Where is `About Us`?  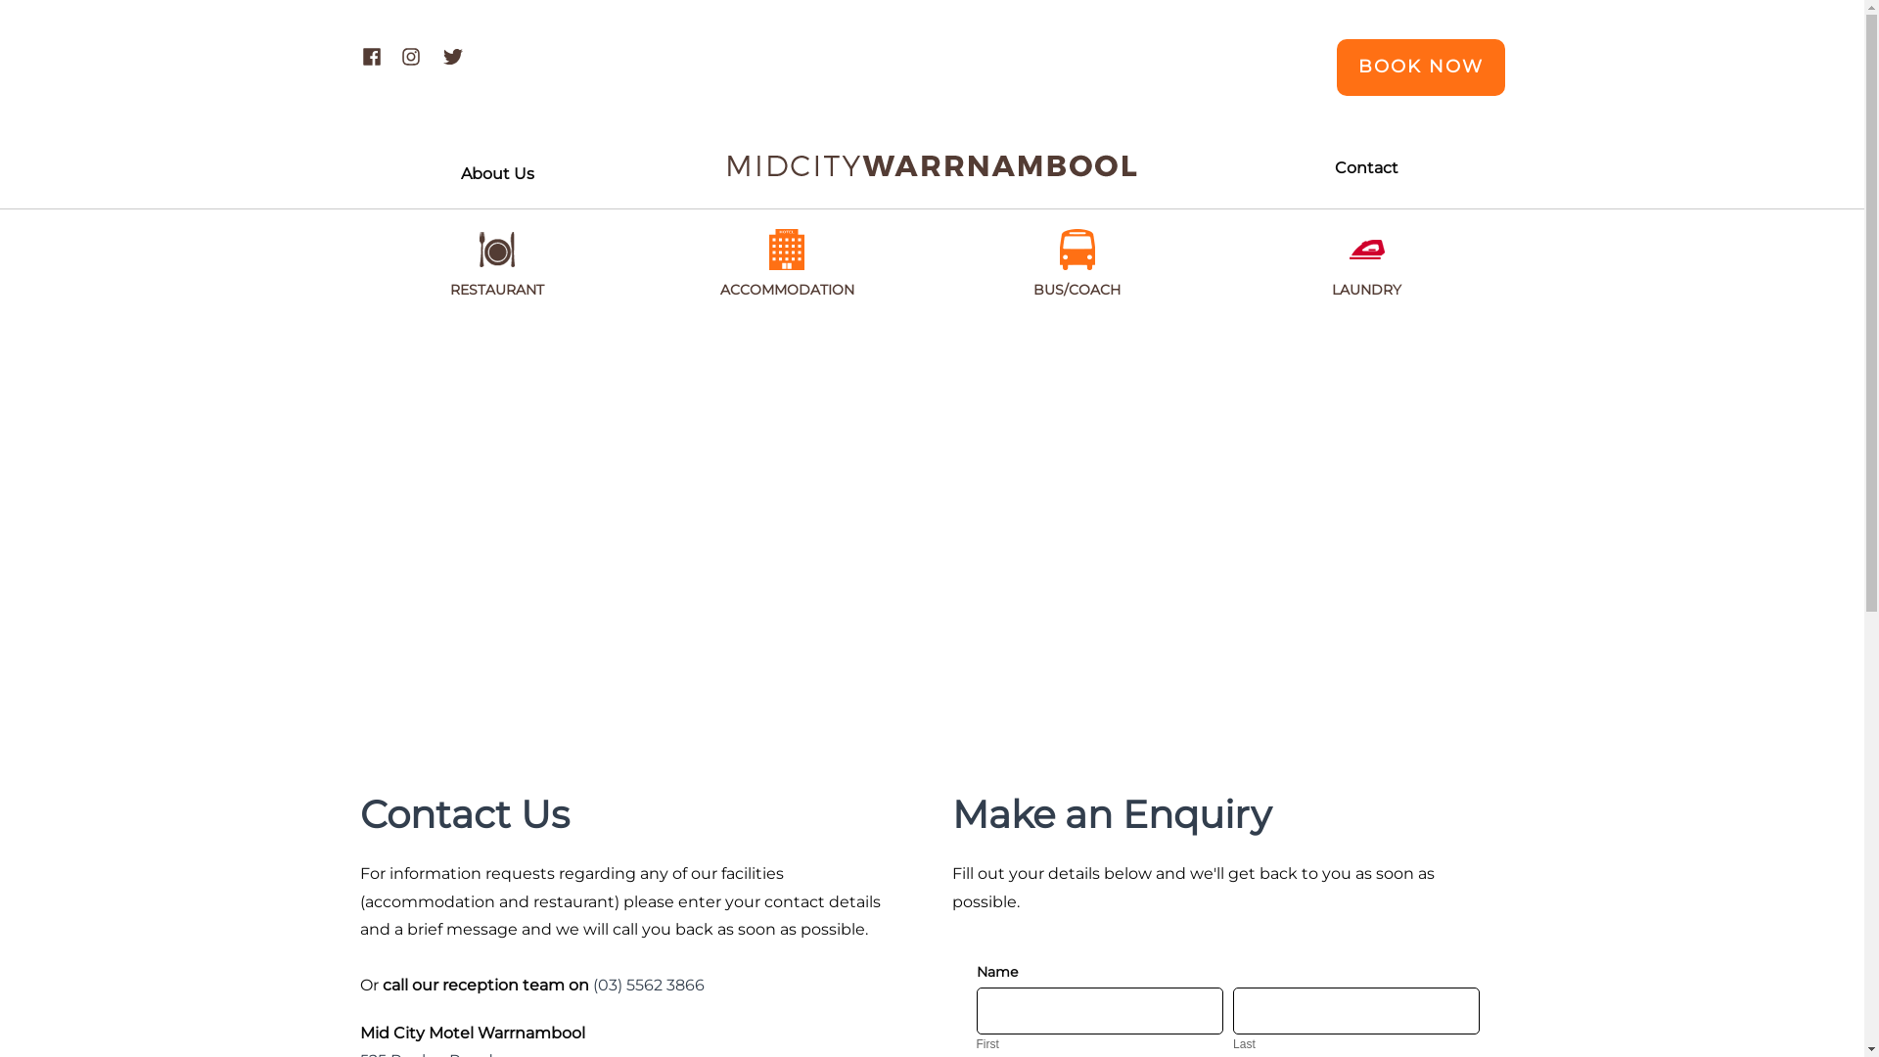
About Us is located at coordinates (497, 174).